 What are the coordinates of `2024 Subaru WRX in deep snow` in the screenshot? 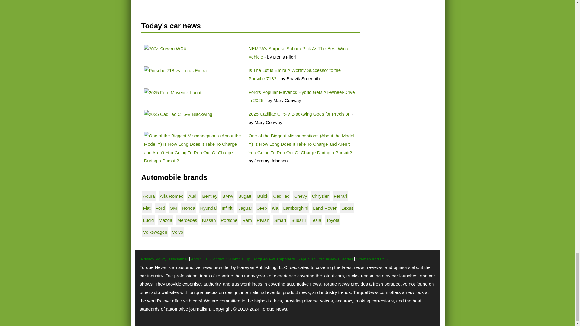 It's located at (165, 49).